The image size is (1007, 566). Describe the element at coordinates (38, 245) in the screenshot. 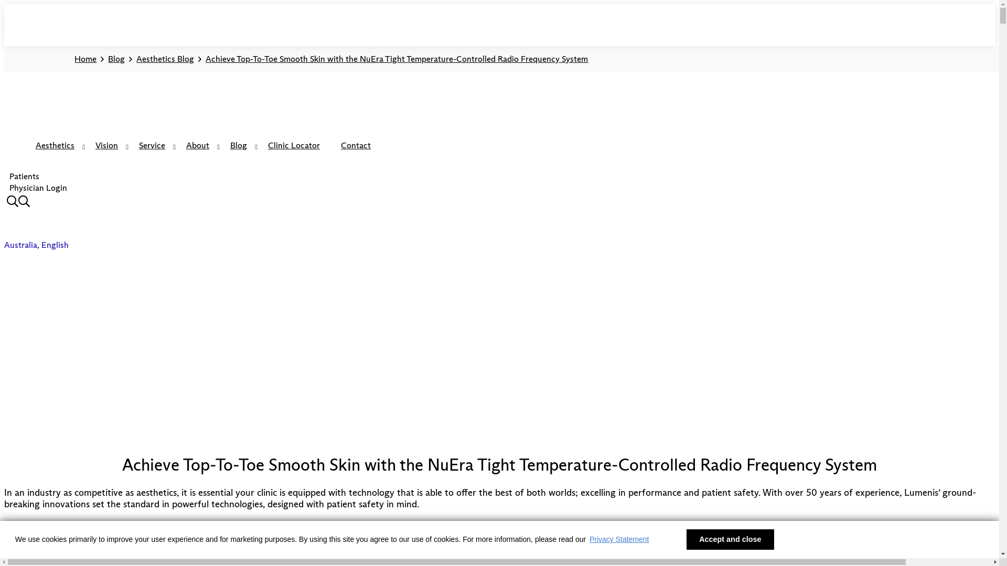

I see `Australia, English` at that location.